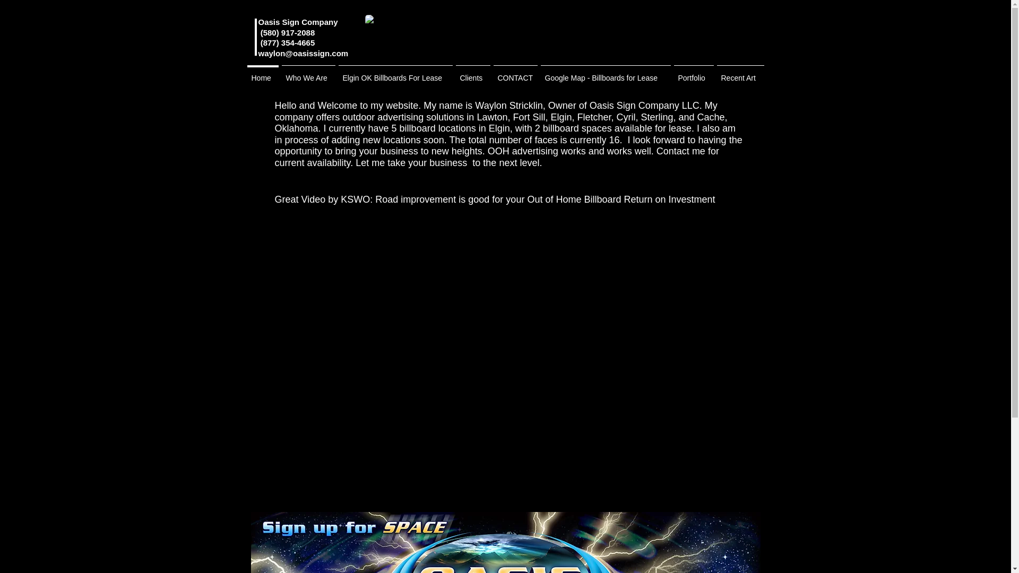  I want to click on CONTACT, so click(515, 73).